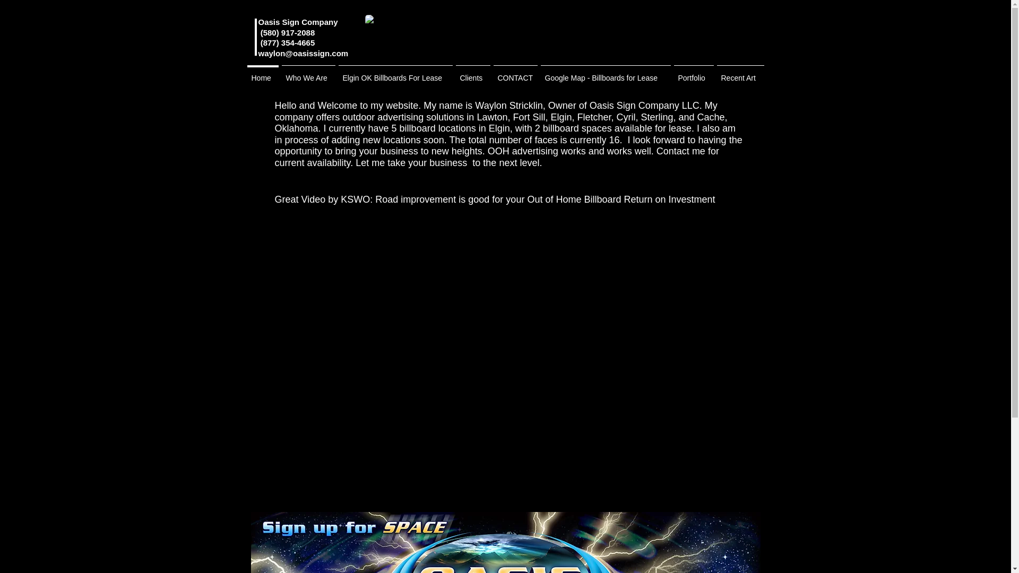  I want to click on CONTACT, so click(515, 73).